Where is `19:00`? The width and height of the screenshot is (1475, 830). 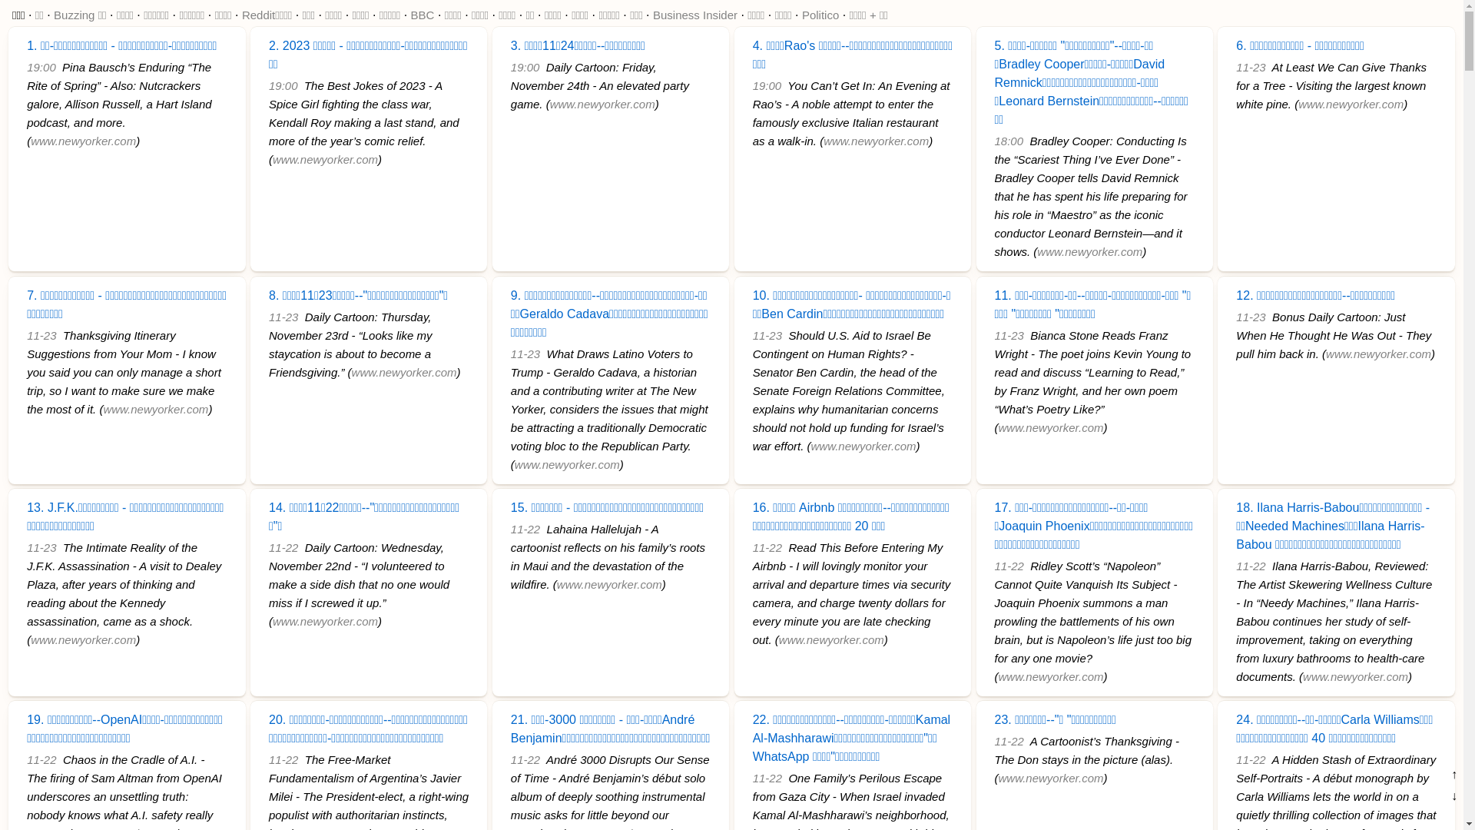 19:00 is located at coordinates (767, 86).